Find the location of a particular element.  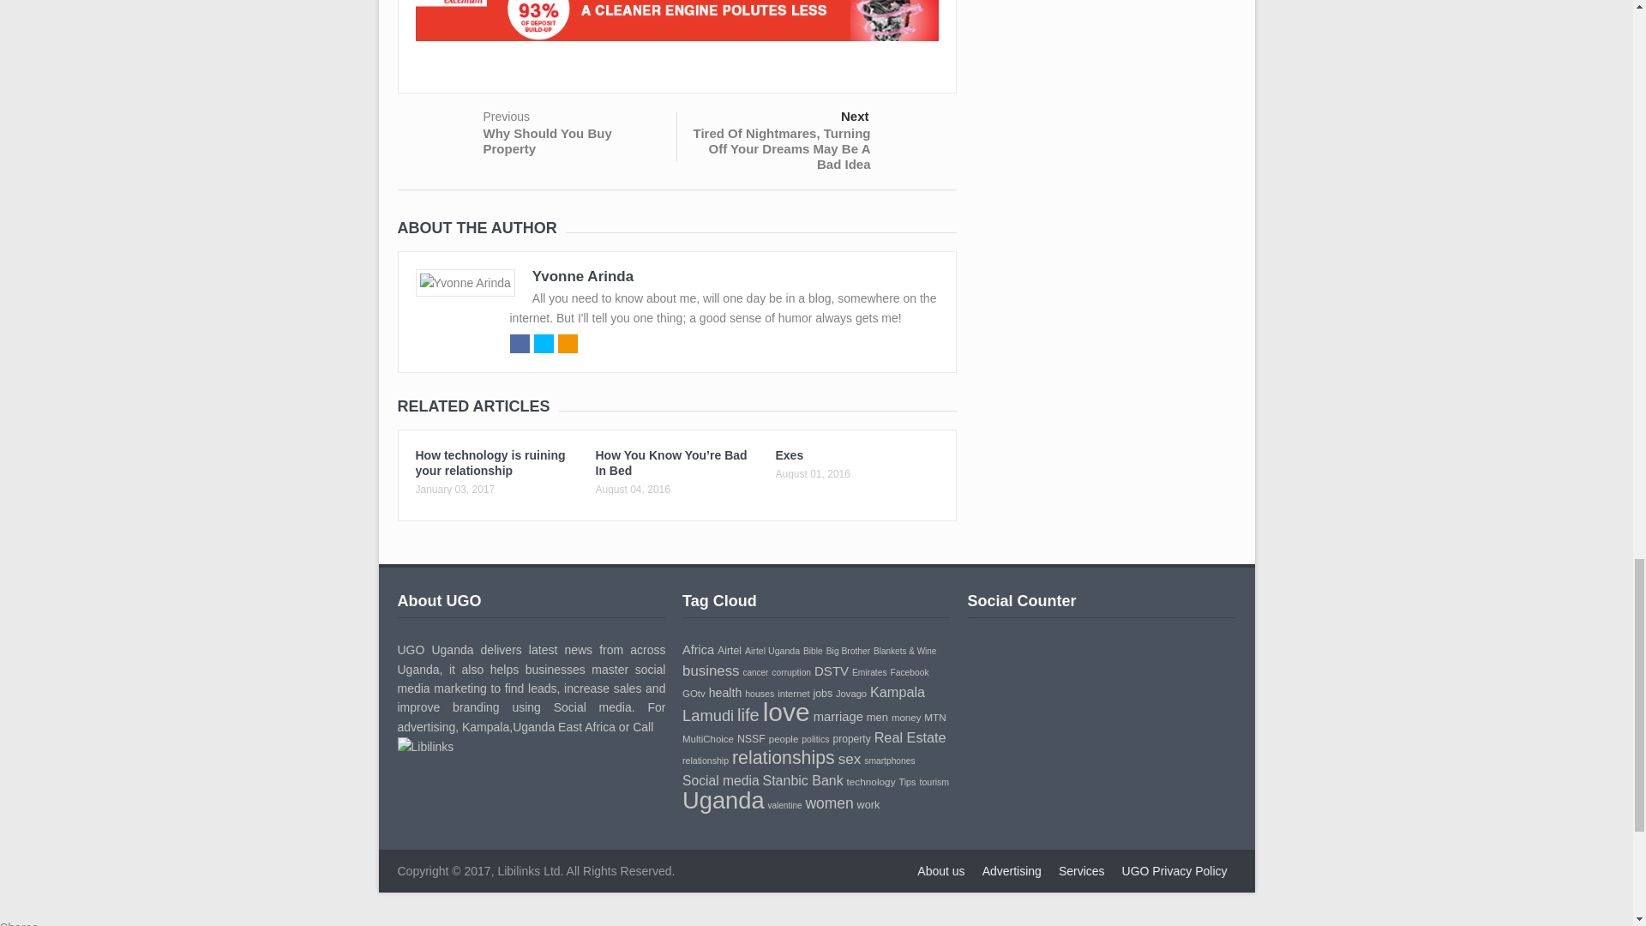

10 topics is located at coordinates (813, 650).